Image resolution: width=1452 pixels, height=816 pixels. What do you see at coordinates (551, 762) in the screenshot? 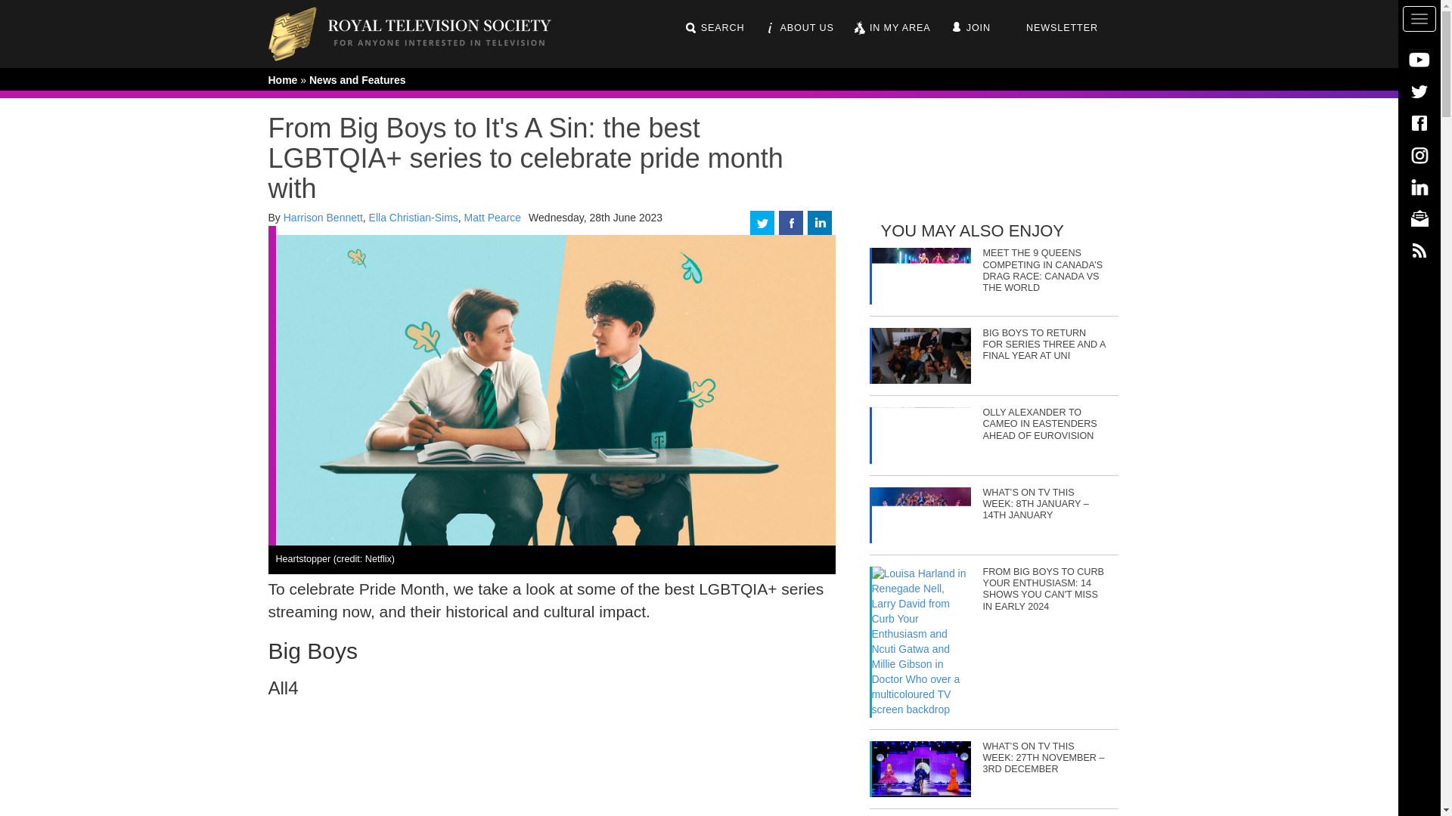
I see `YouTube video player` at bounding box center [551, 762].